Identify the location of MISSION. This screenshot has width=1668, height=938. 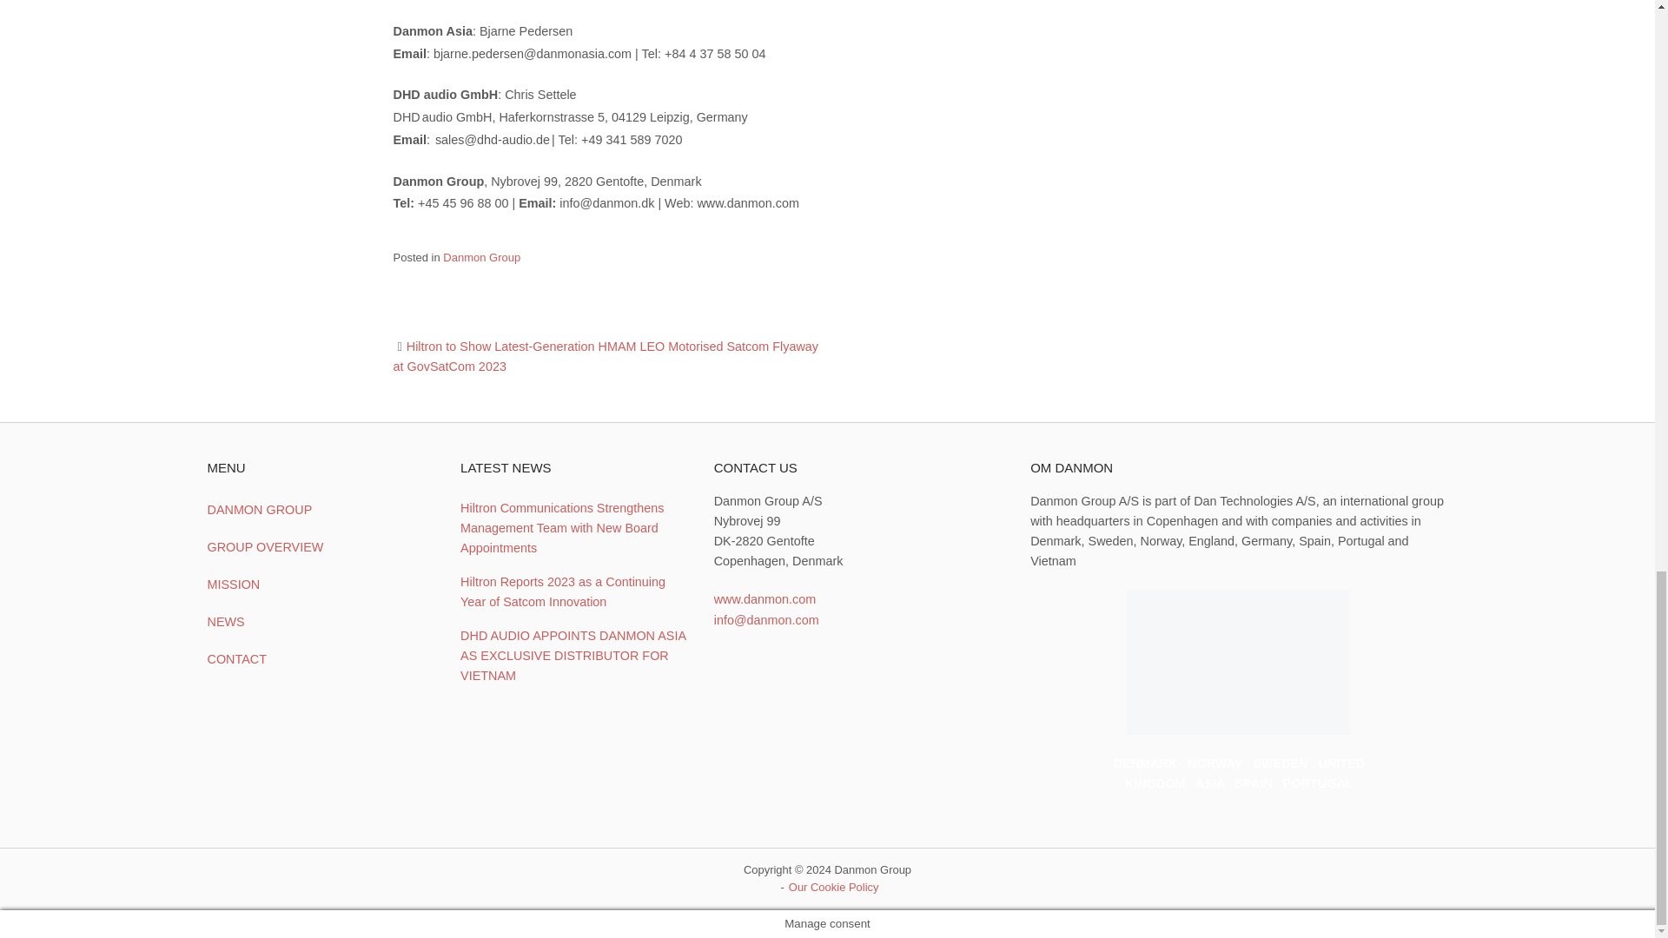
(320, 585).